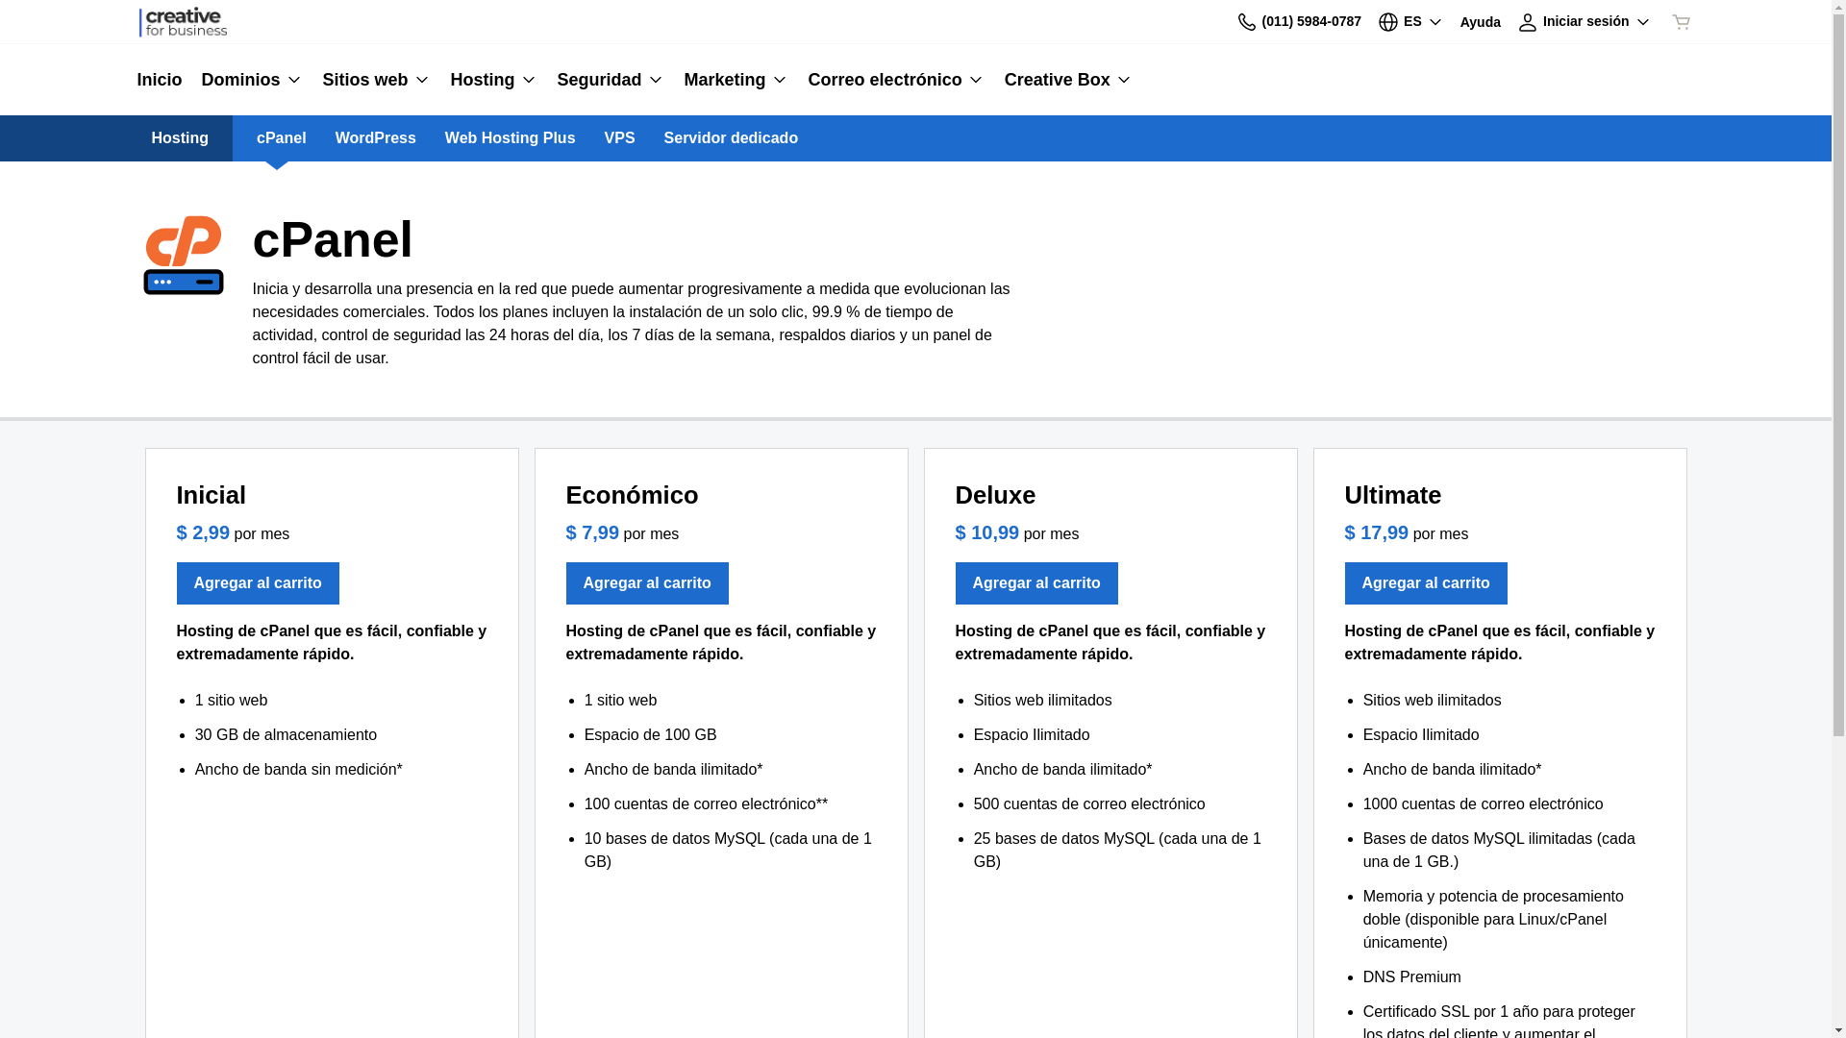  What do you see at coordinates (732, 138) in the screenshot?
I see `Servidor dedicado` at bounding box center [732, 138].